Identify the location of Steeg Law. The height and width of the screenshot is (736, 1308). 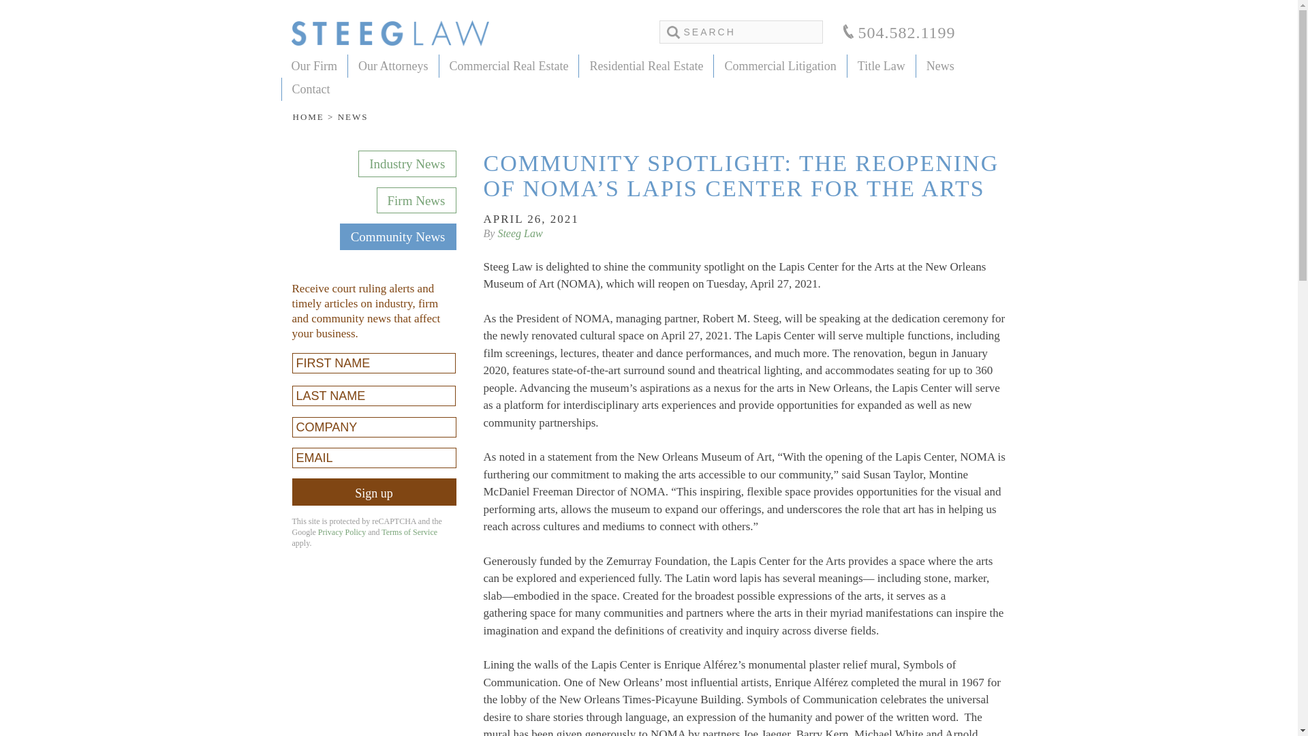
(390, 33).